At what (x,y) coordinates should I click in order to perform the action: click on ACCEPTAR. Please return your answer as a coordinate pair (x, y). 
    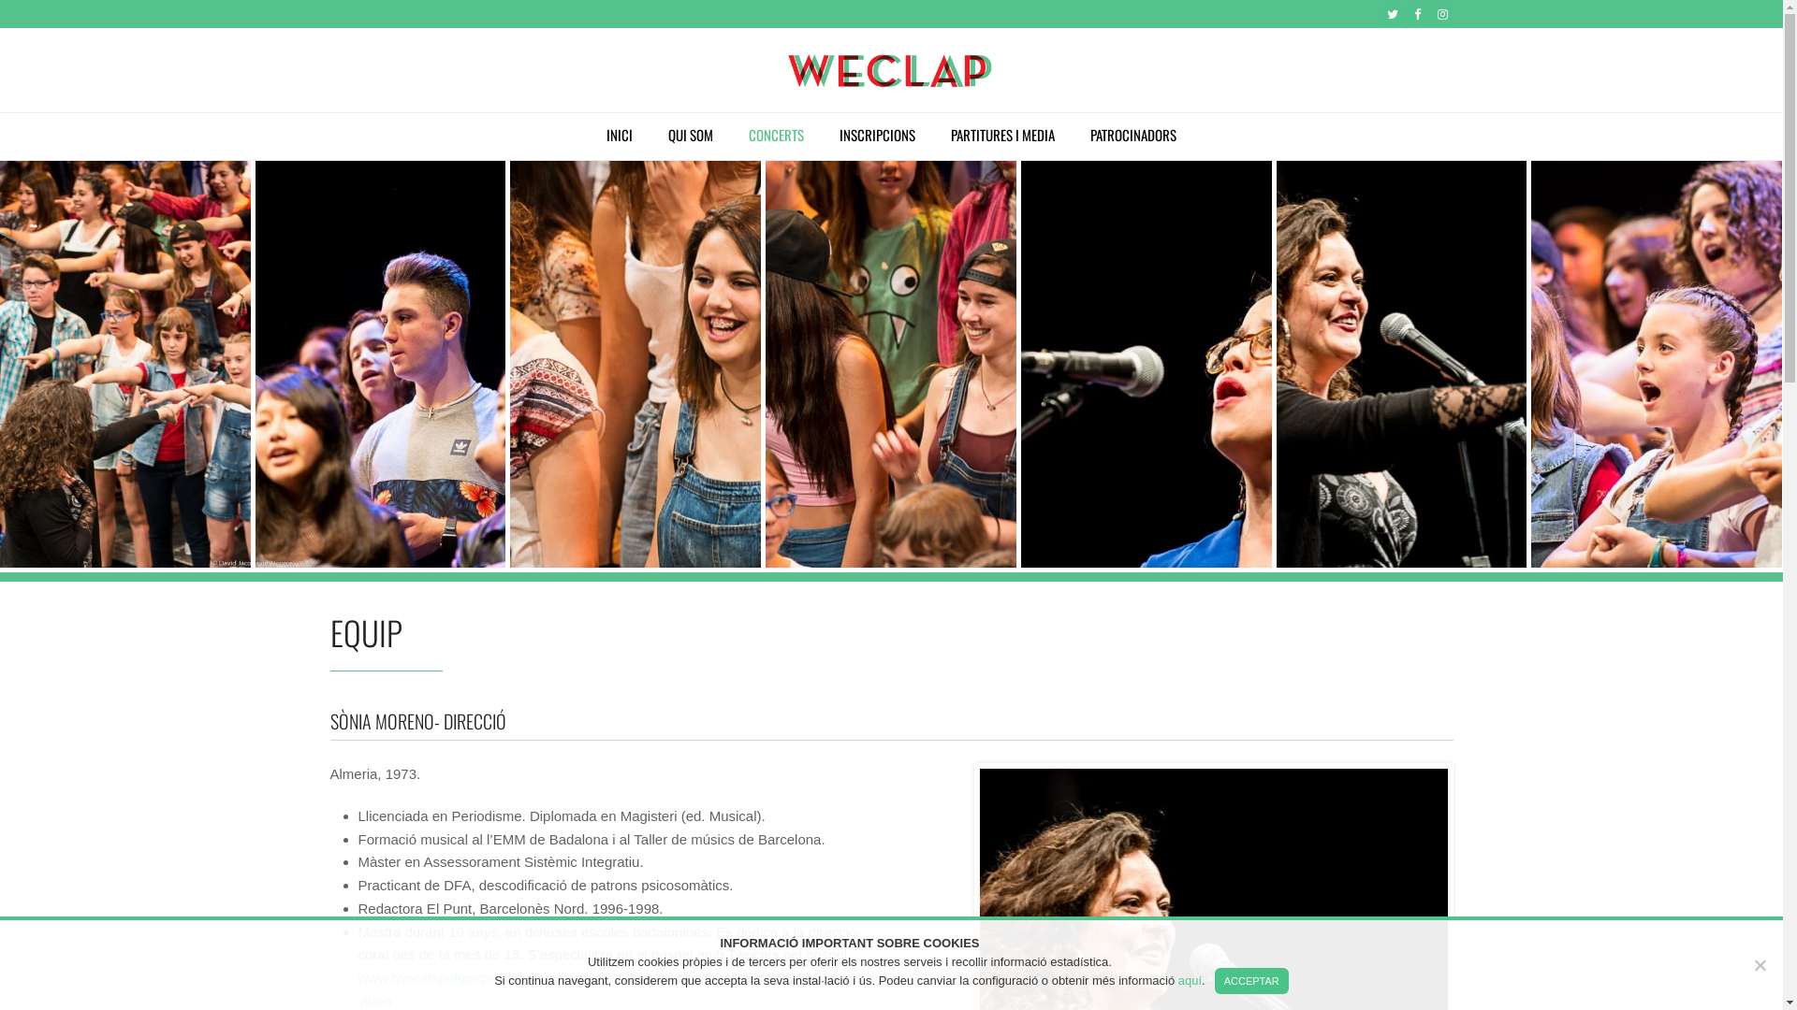
    Looking at the image, I should click on (1252, 981).